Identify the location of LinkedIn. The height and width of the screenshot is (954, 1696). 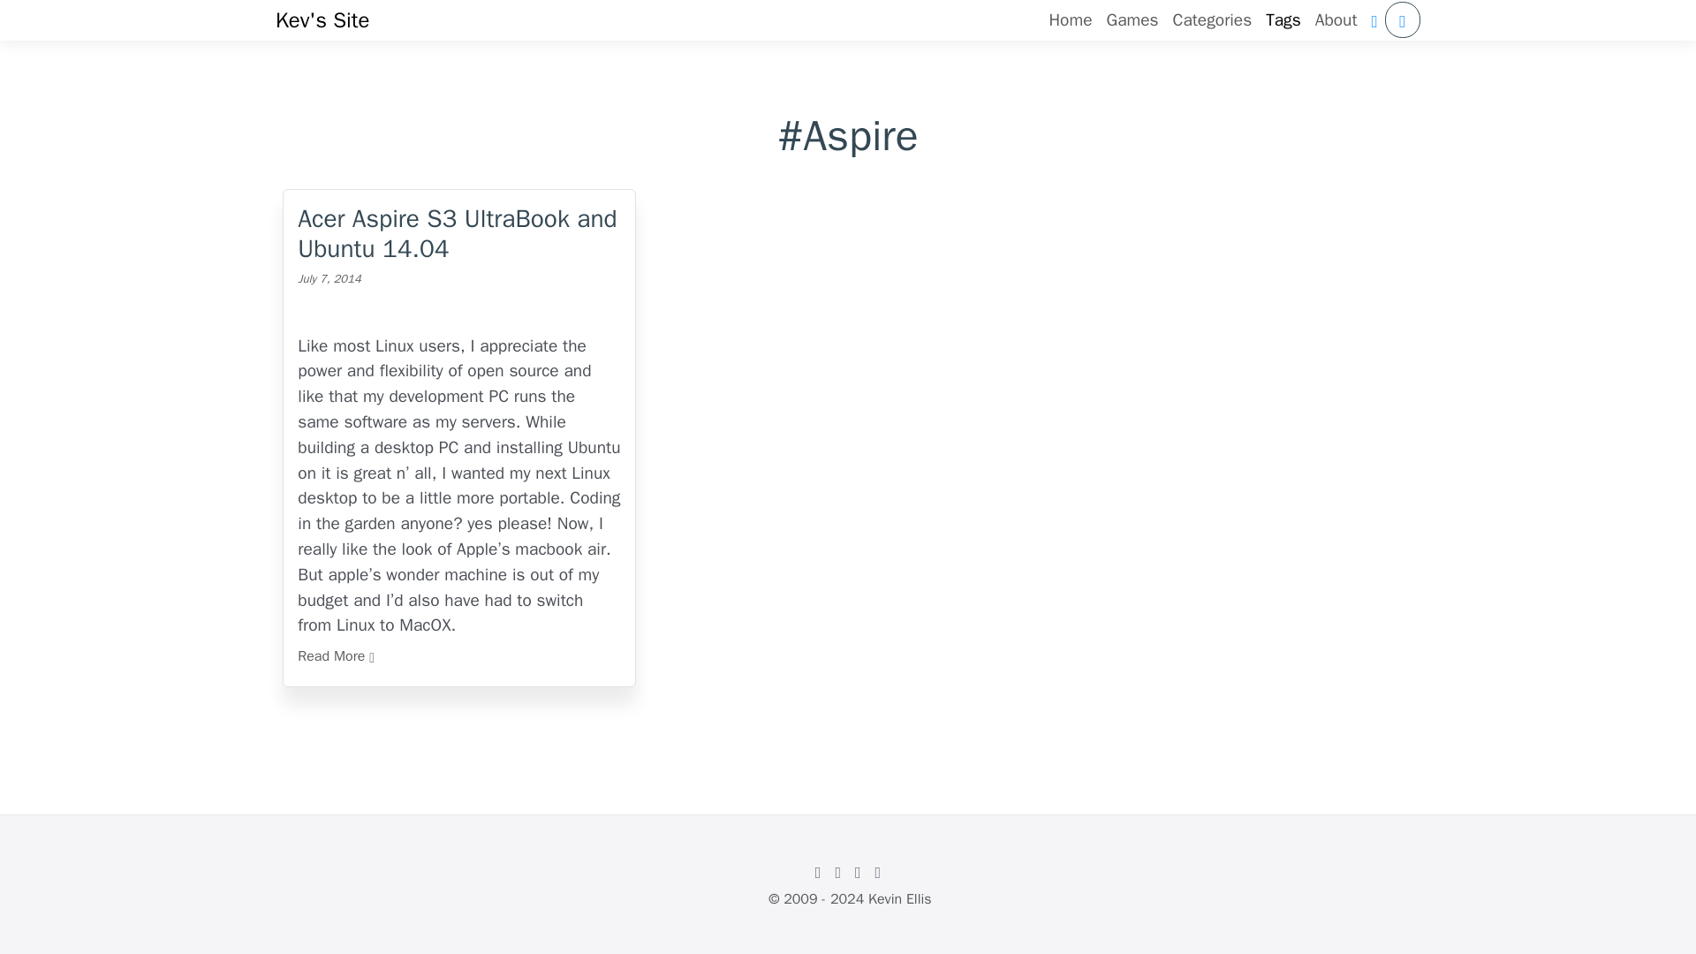
(859, 871).